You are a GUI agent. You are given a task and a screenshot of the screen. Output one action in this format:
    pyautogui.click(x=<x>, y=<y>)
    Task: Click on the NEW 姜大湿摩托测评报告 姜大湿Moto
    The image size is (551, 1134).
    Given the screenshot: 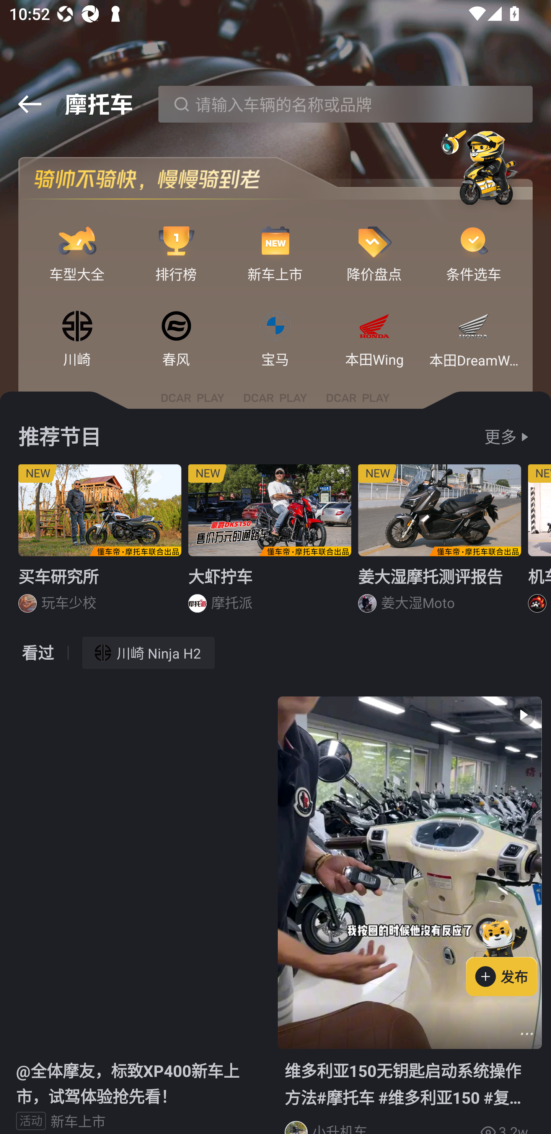 What is the action you would take?
    pyautogui.click(x=440, y=543)
    